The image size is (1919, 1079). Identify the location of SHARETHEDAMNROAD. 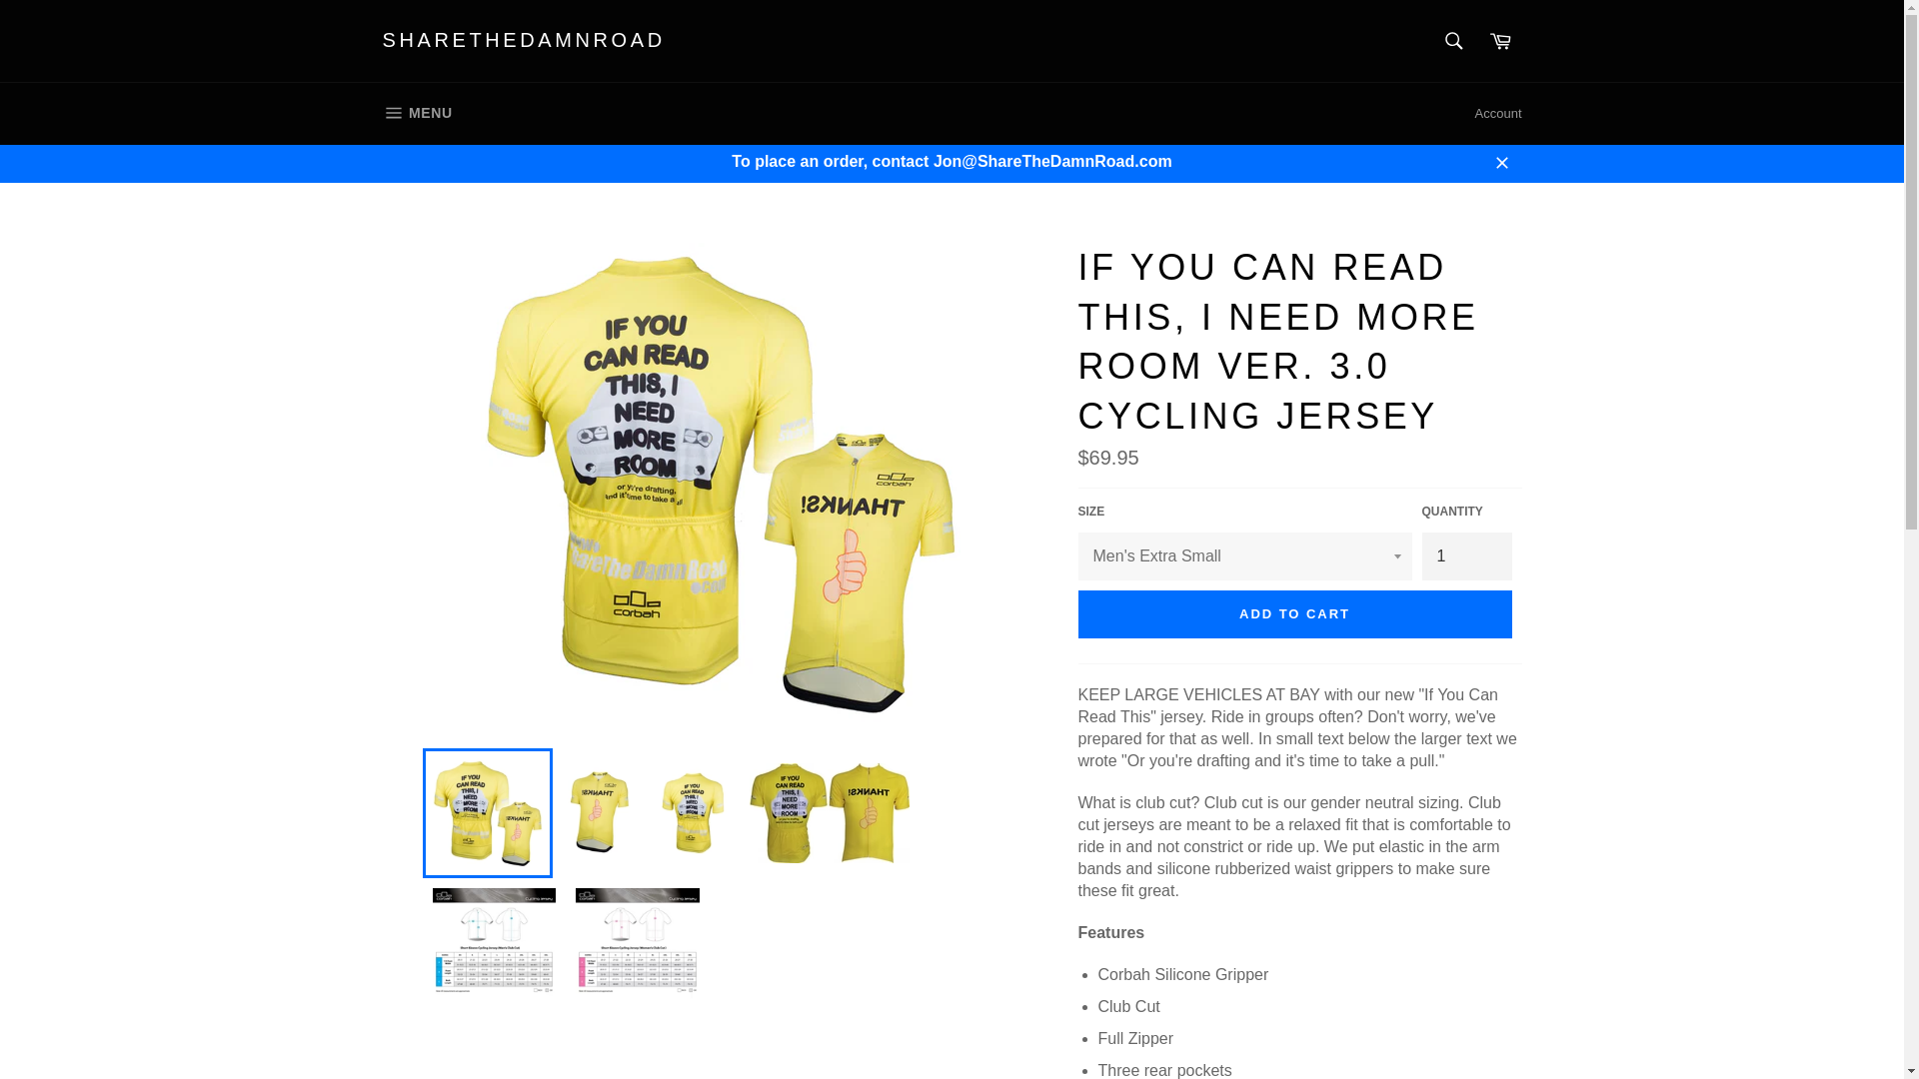
(417, 114).